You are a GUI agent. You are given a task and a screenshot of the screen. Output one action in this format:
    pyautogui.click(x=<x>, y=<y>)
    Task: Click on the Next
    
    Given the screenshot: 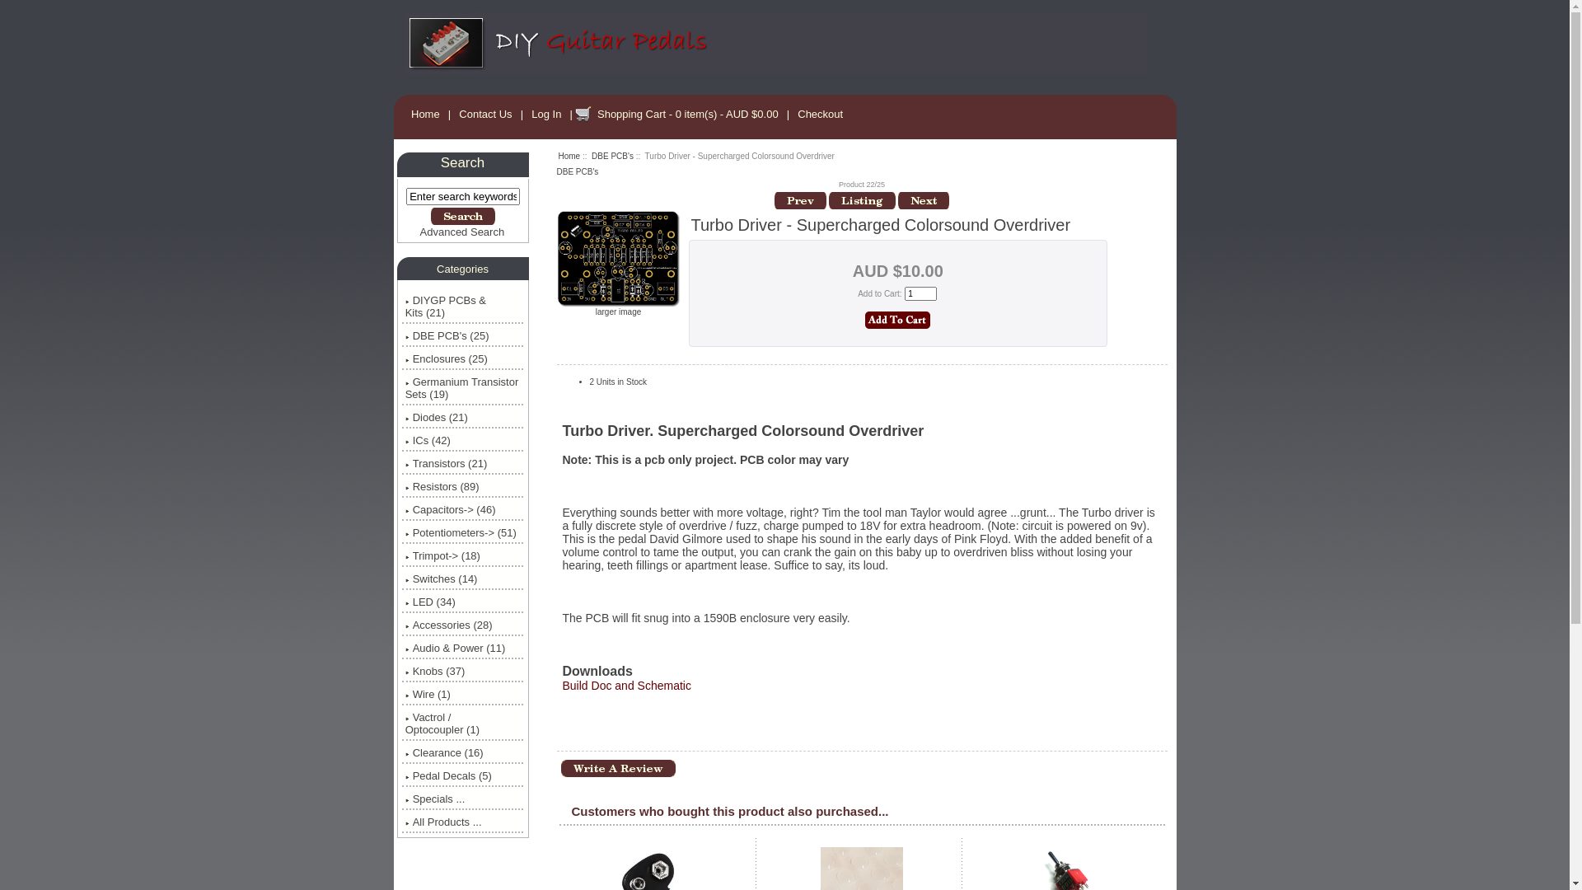 What is the action you would take?
    pyautogui.click(x=924, y=201)
    